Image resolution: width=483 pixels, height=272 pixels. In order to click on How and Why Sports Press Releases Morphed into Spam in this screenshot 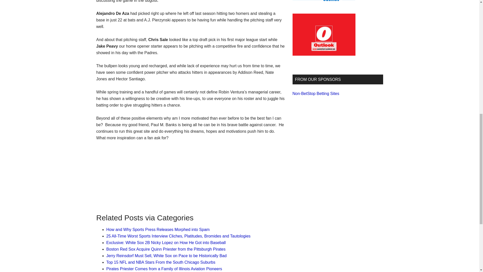, I will do `click(158, 229)`.